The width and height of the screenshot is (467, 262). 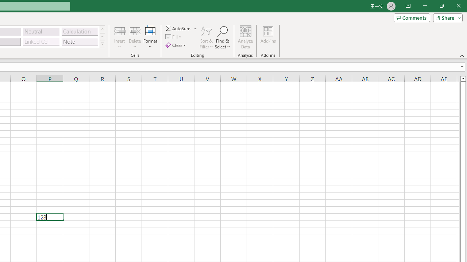 What do you see at coordinates (50, 217) in the screenshot?
I see `Edit Cell` at bounding box center [50, 217].